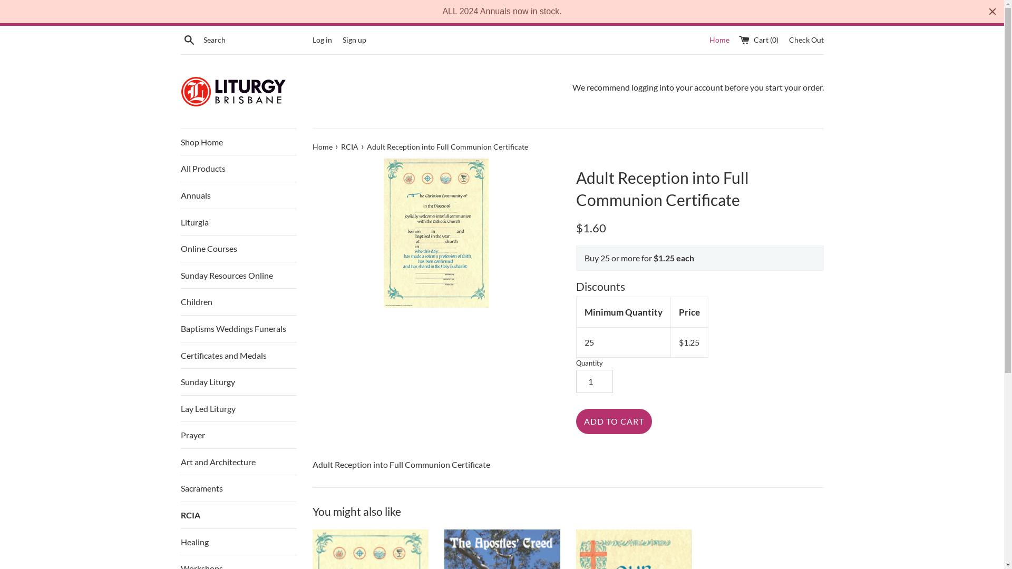 This screenshot has width=1012, height=569. I want to click on Lay Led Liturgy, so click(238, 409).